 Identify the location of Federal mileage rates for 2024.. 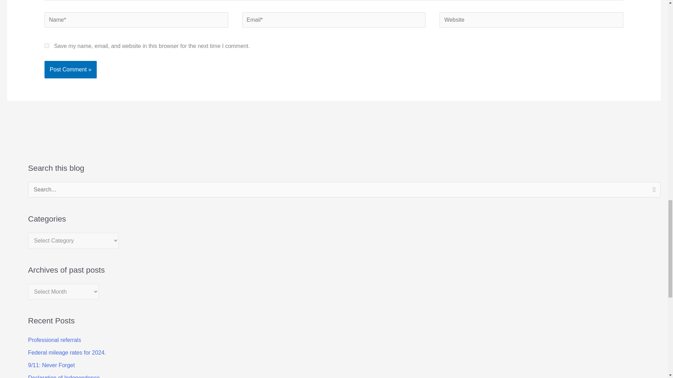
(67, 353).